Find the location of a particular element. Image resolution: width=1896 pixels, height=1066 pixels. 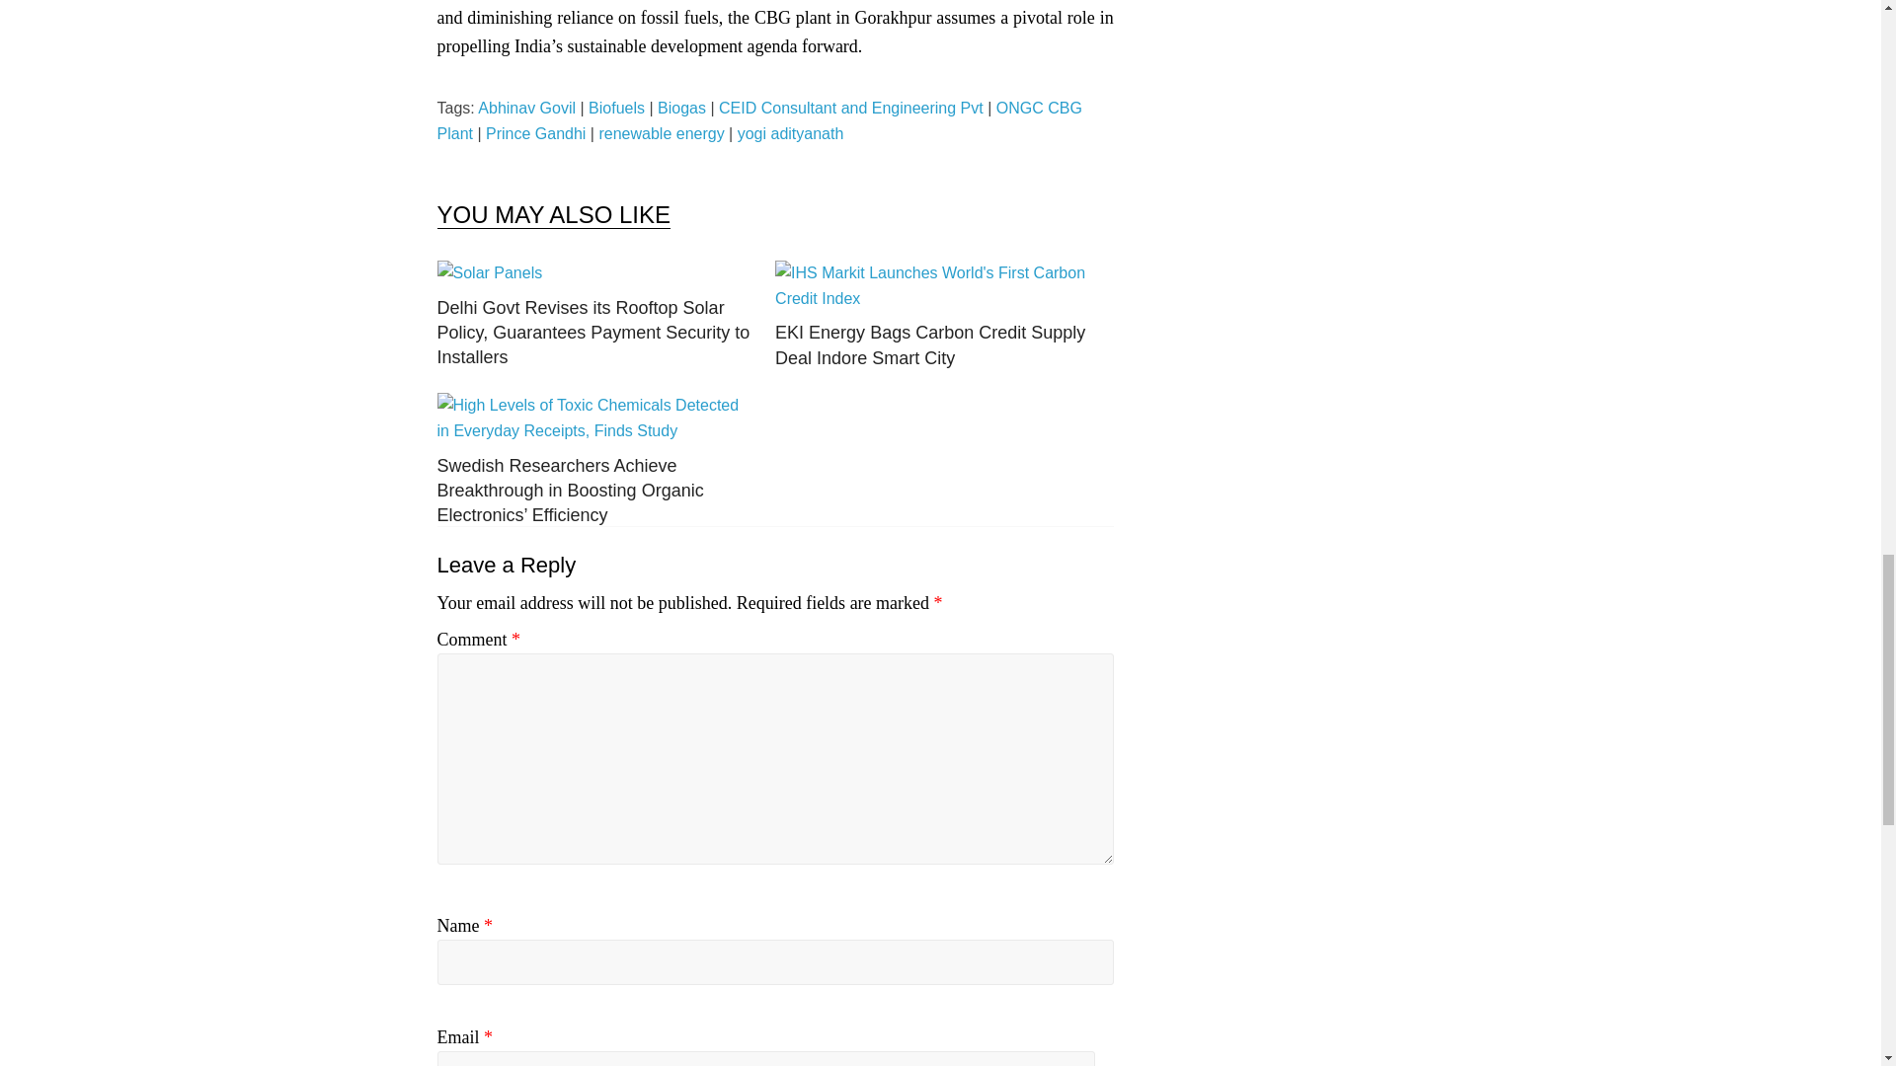

Abhinav Govil is located at coordinates (526, 108).